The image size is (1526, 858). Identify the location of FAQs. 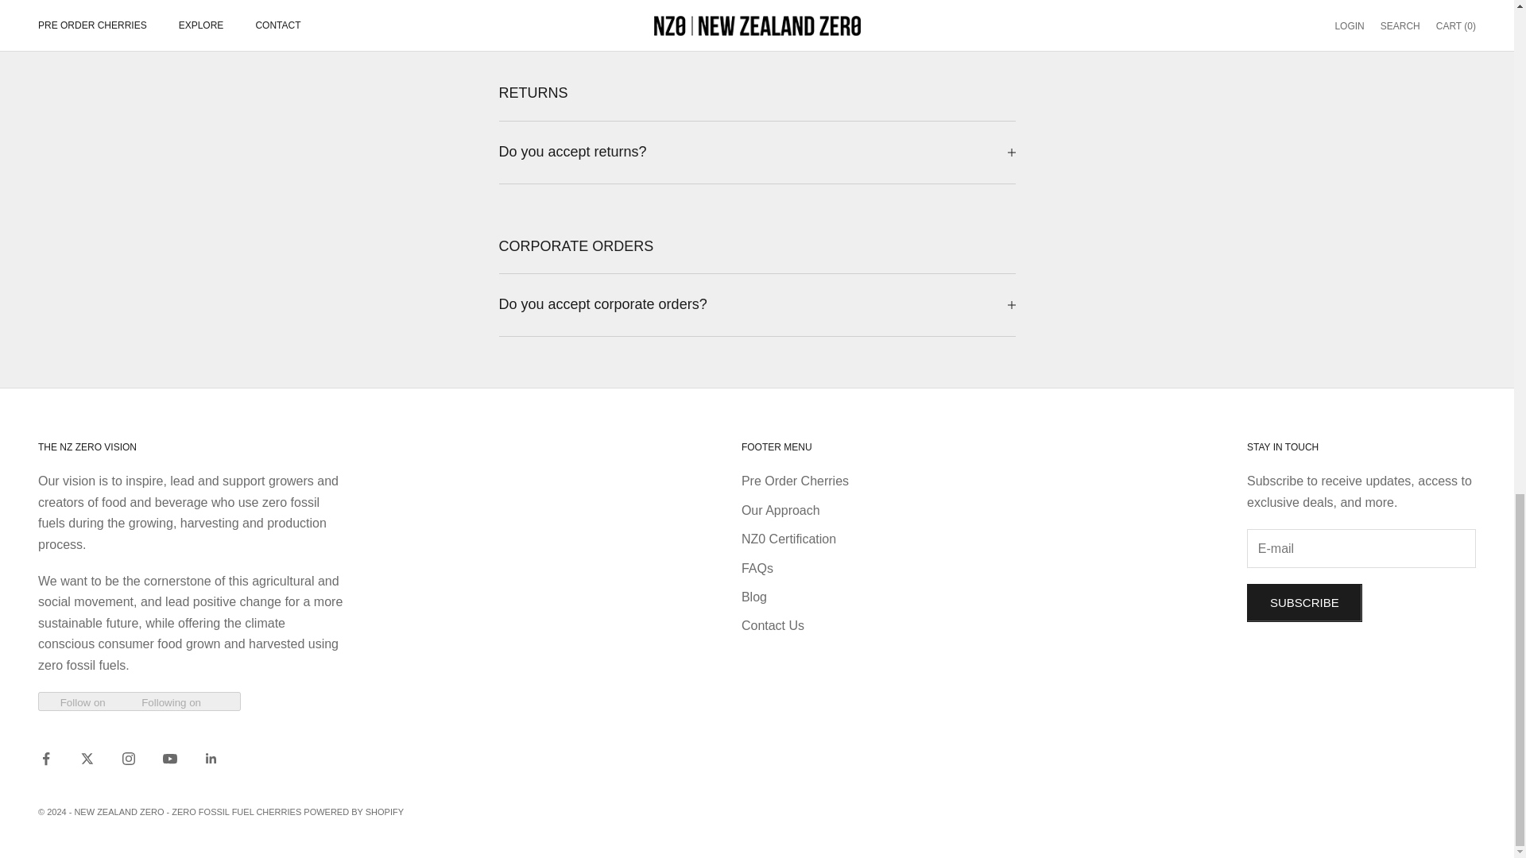
(757, 568).